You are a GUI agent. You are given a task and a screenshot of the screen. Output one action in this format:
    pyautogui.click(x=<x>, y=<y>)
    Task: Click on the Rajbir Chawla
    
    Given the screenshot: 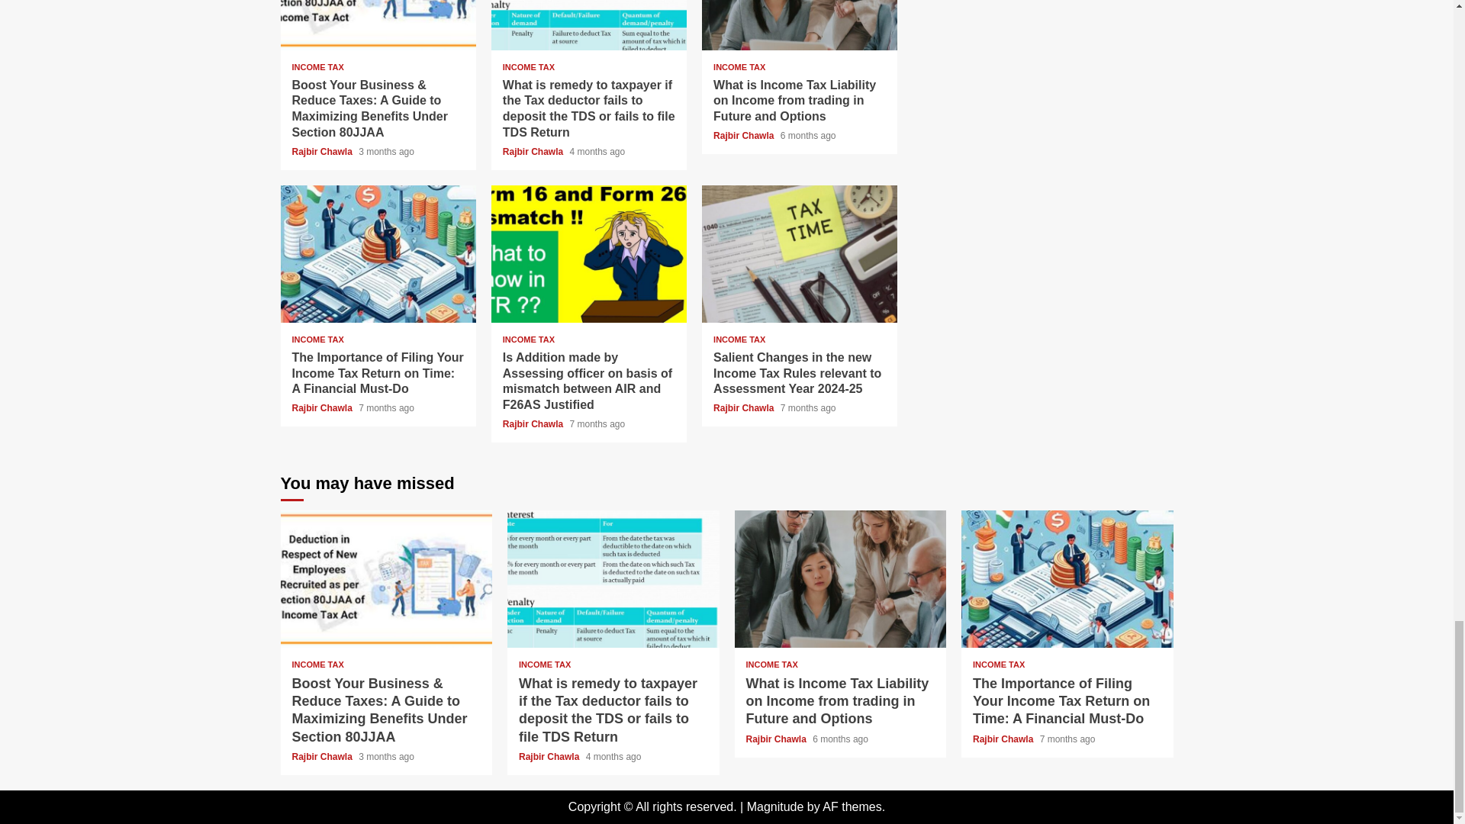 What is the action you would take?
    pyautogui.click(x=534, y=152)
    